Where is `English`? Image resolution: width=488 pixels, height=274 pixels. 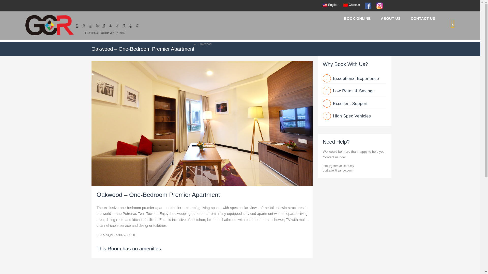 English is located at coordinates (325, 5).